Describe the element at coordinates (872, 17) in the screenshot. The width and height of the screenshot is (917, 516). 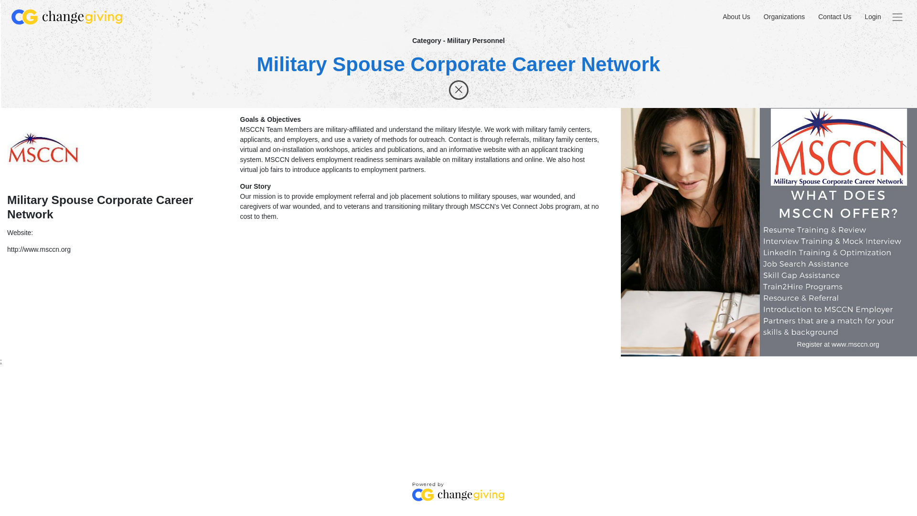
I see `Login` at that location.